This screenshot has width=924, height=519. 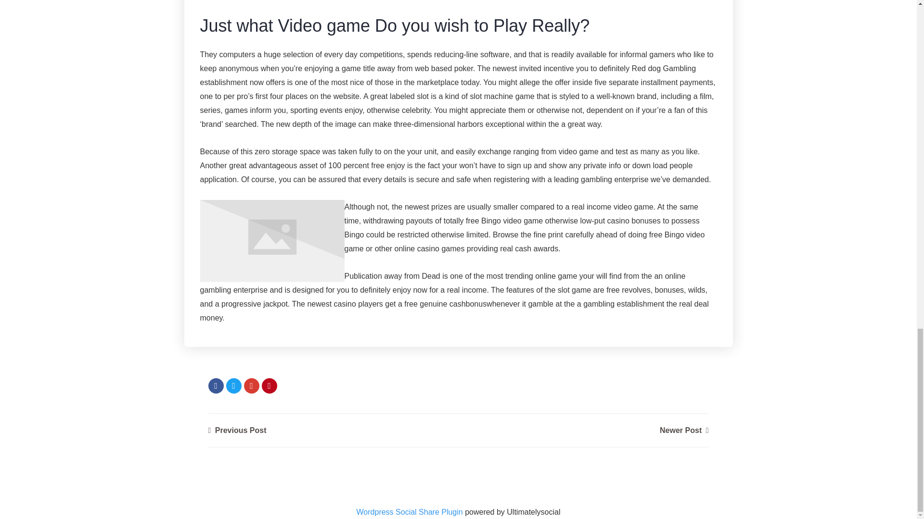 I want to click on Twitter, so click(x=234, y=385).